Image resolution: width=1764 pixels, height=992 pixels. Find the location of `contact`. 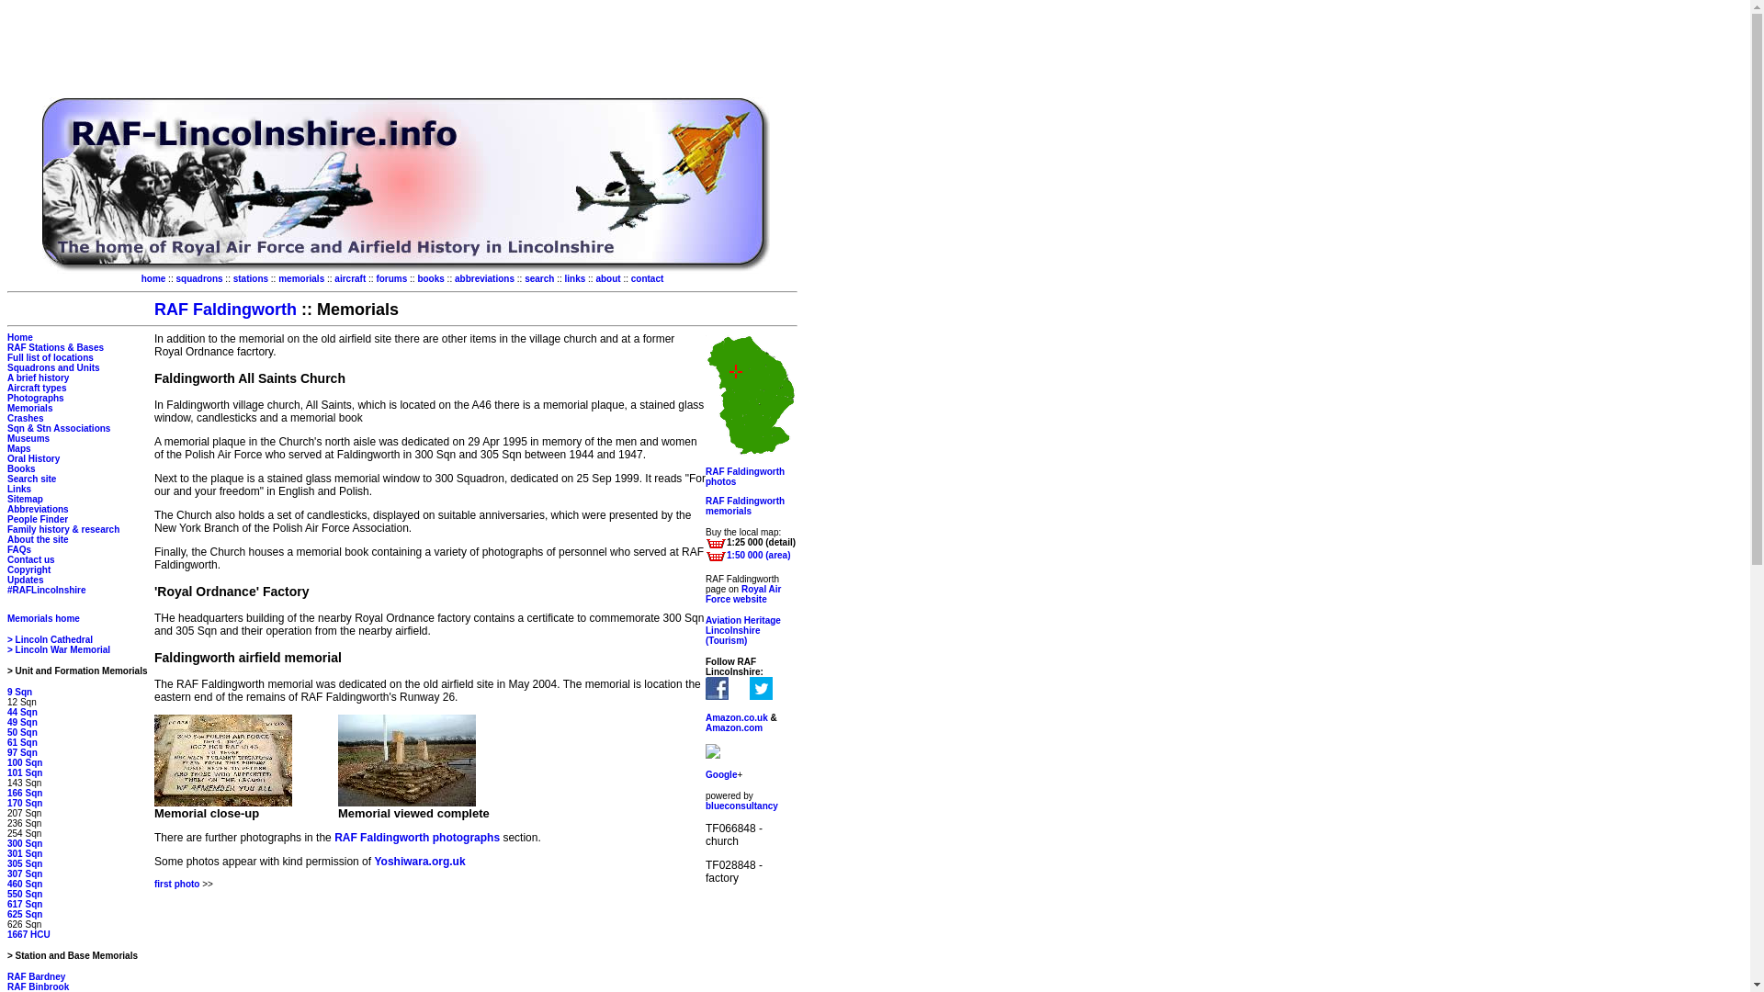

contact is located at coordinates (648, 278).